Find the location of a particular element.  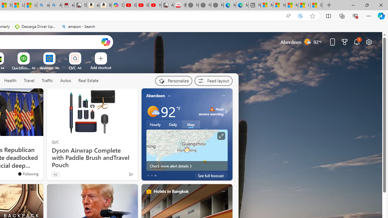

Hotels in Bangkok is located at coordinates (171, 191).